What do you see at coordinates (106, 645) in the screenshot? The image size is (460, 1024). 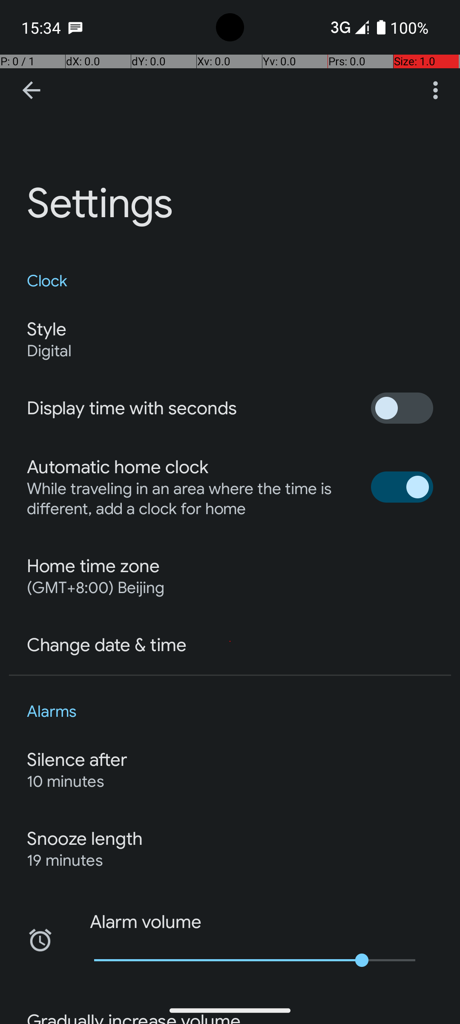 I see `Change date & time` at bounding box center [106, 645].